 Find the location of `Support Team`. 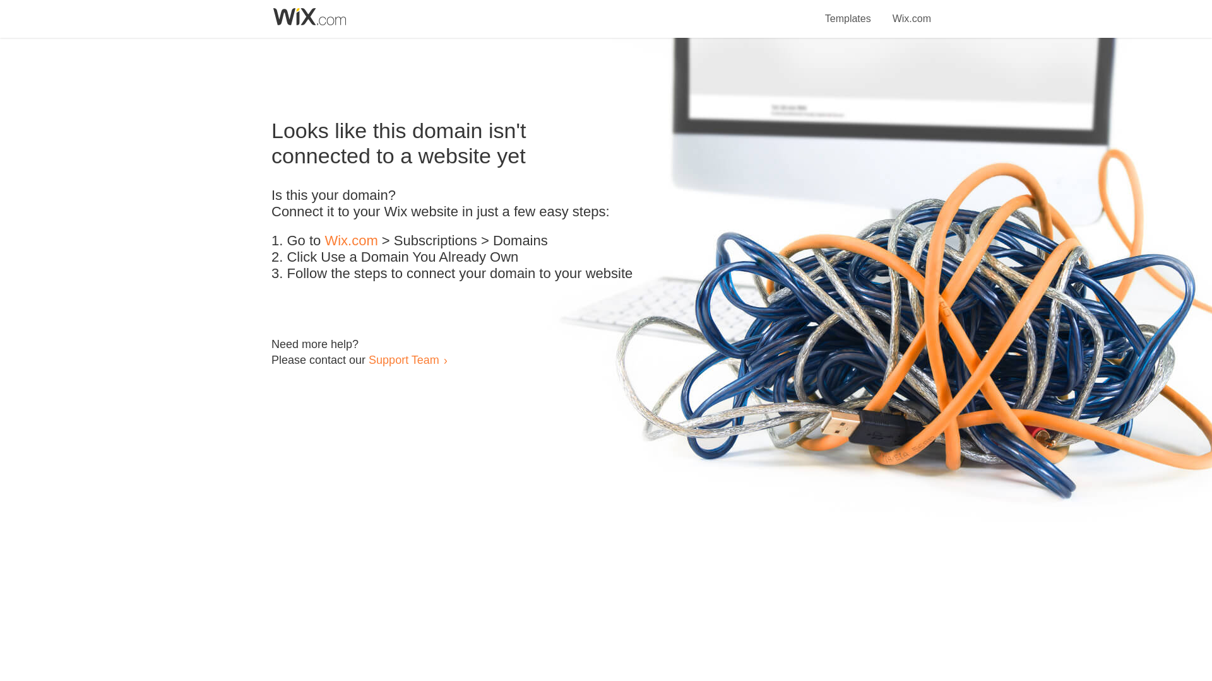

Support Team is located at coordinates (403, 359).